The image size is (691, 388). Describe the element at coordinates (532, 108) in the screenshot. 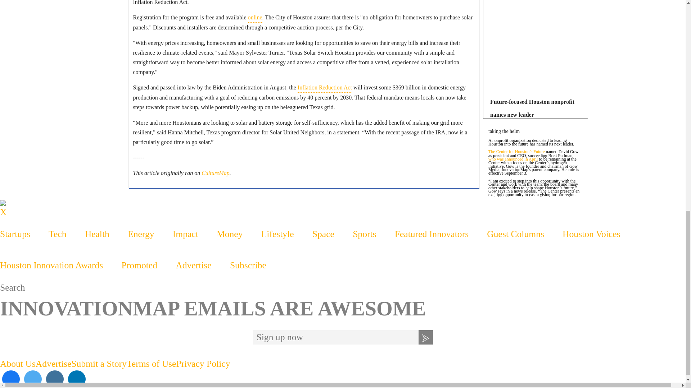

I see `Future-focused Houston nonprofit names new leader` at that location.